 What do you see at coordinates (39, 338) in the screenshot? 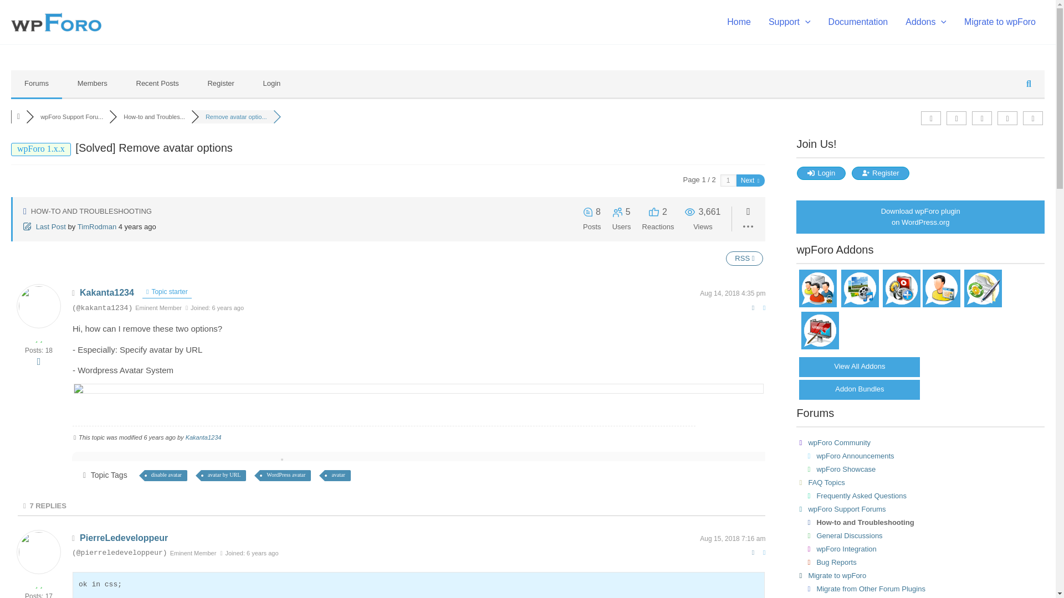
I see `Member Rating Badge` at bounding box center [39, 338].